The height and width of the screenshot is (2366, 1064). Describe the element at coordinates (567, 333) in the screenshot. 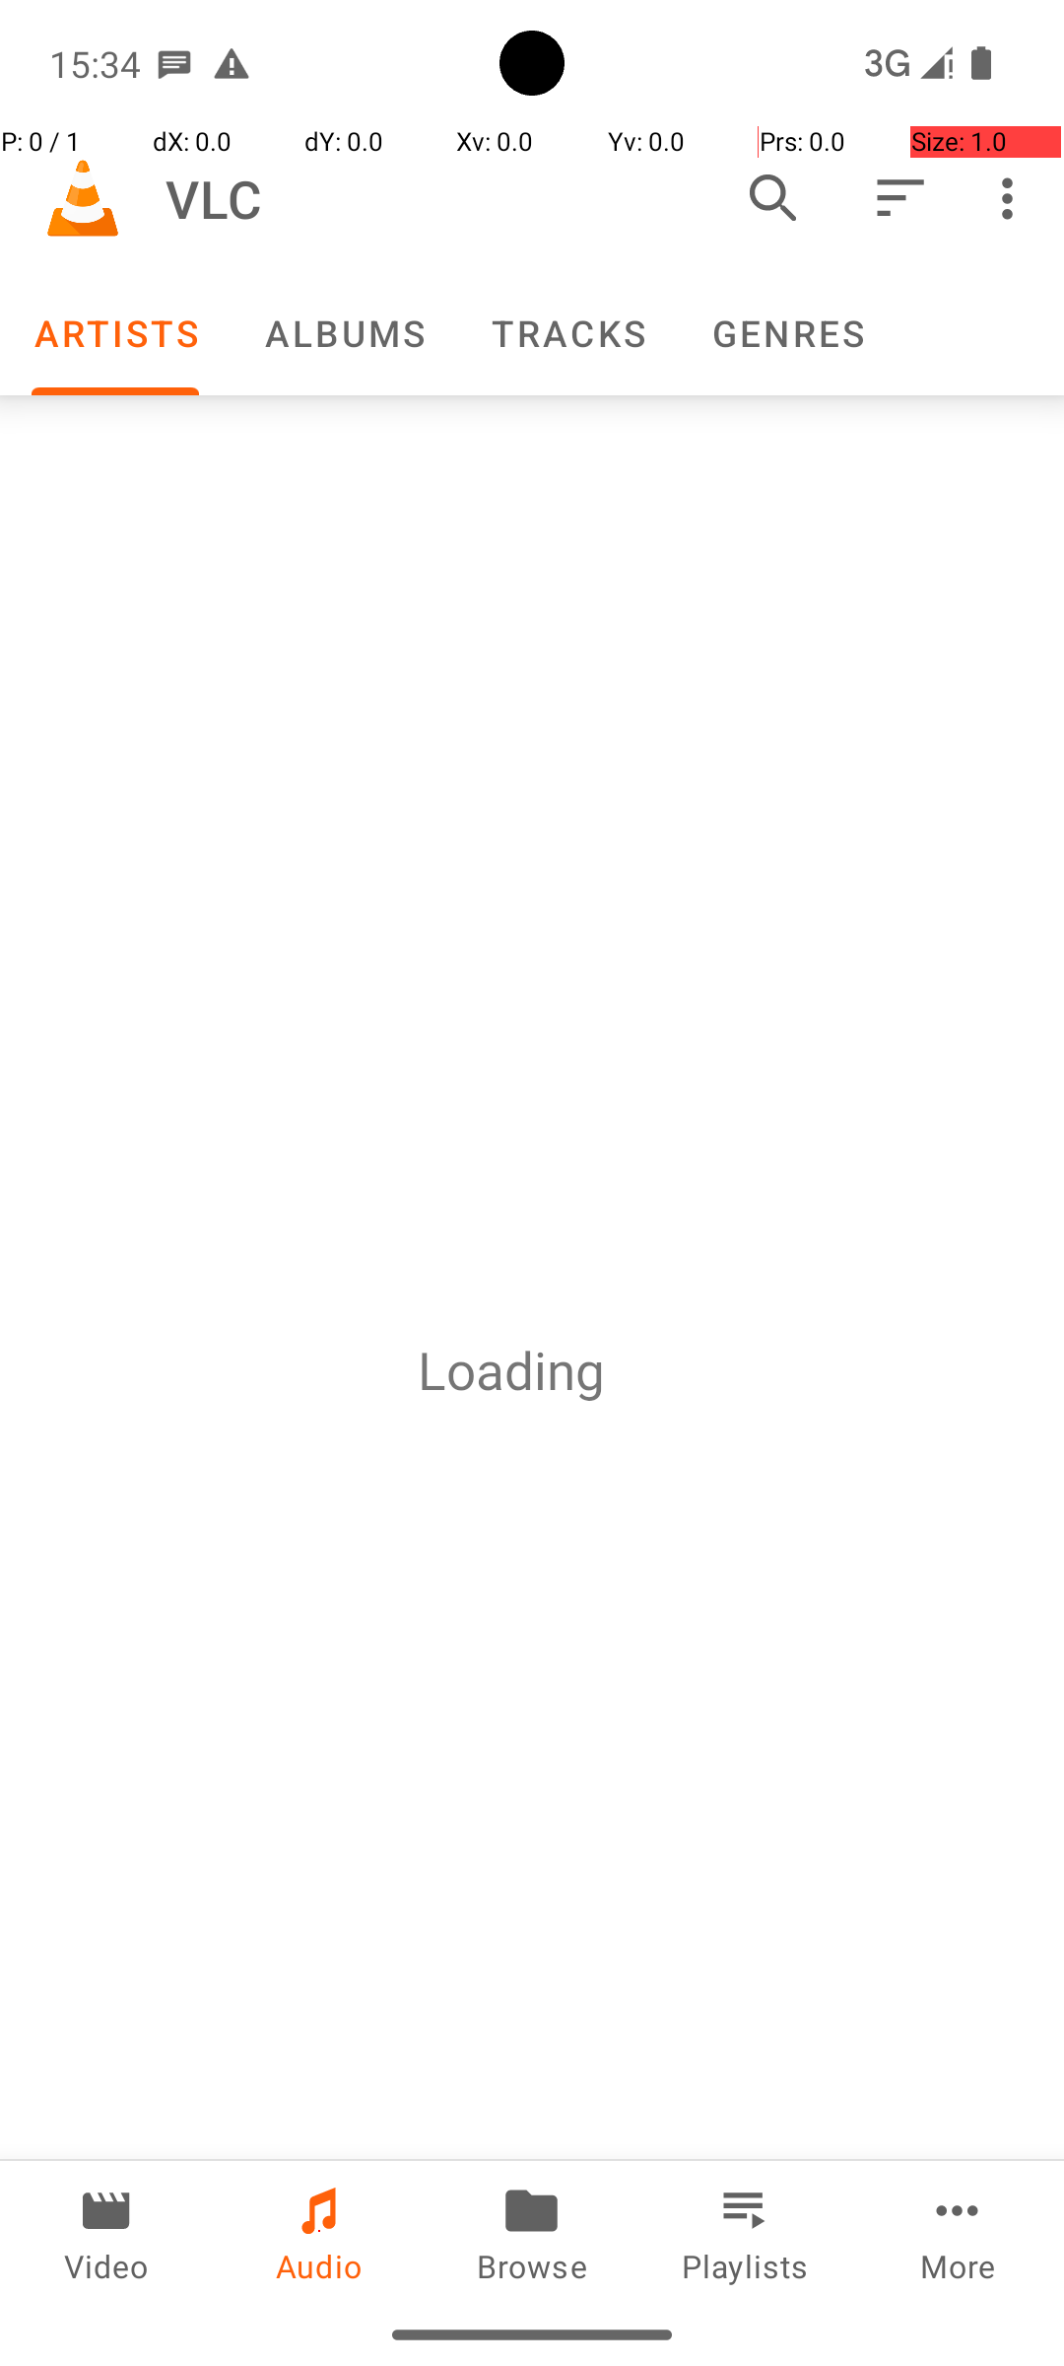

I see `TRACKS` at that location.